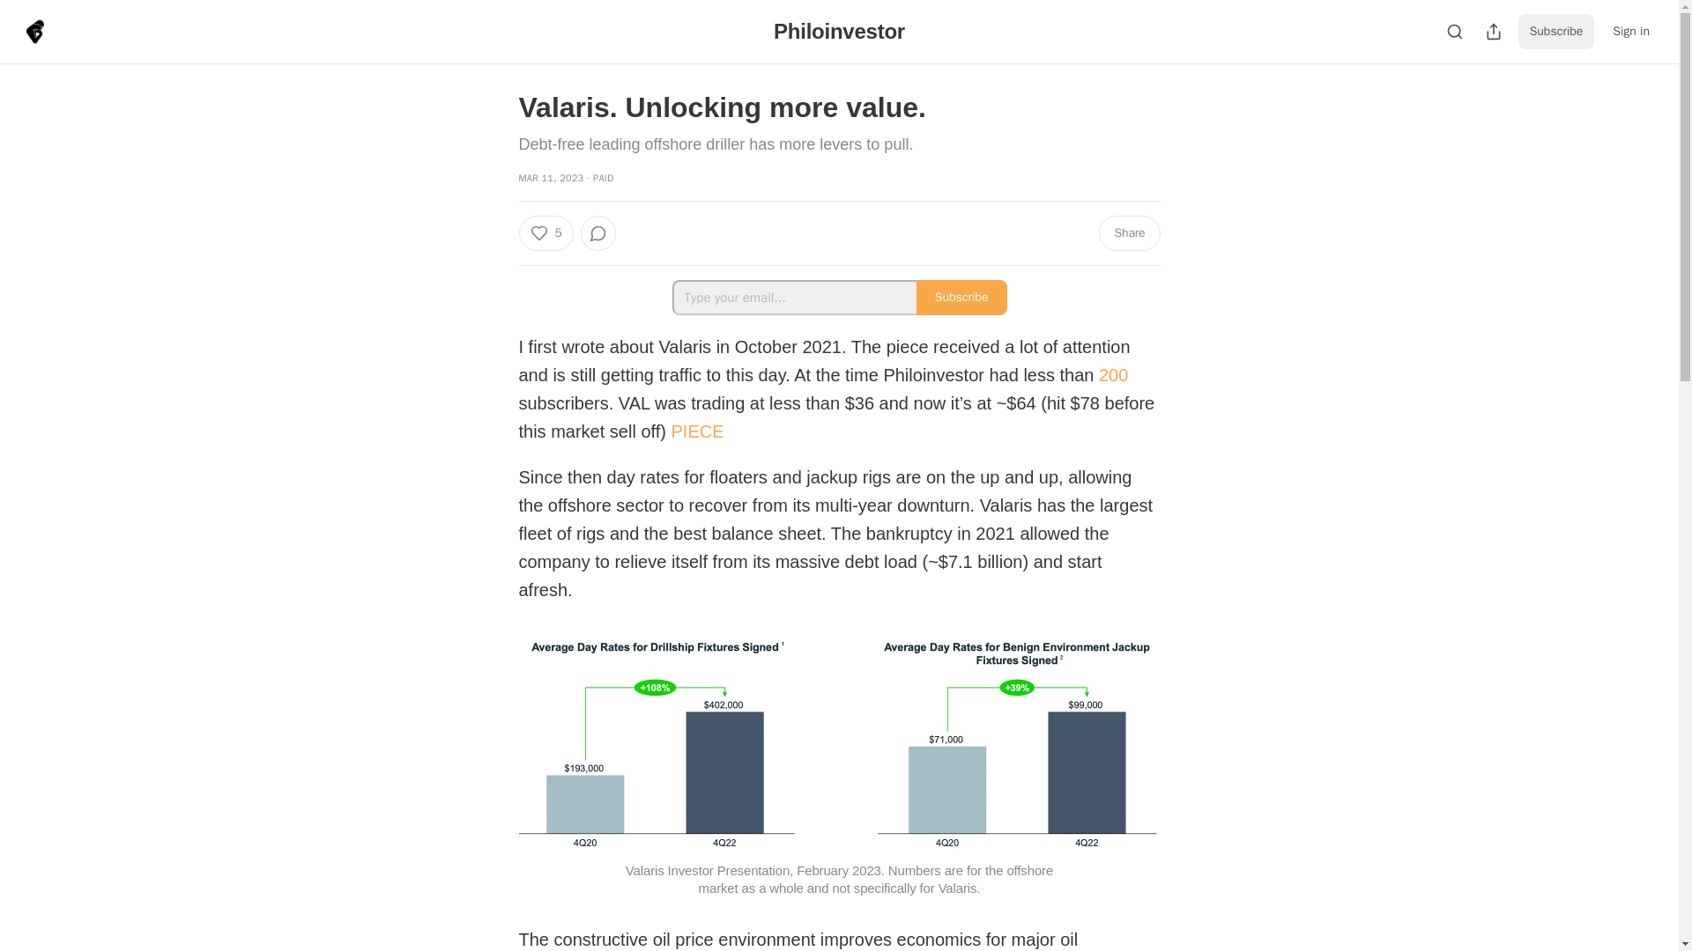  I want to click on Subscribe, so click(1556, 32).